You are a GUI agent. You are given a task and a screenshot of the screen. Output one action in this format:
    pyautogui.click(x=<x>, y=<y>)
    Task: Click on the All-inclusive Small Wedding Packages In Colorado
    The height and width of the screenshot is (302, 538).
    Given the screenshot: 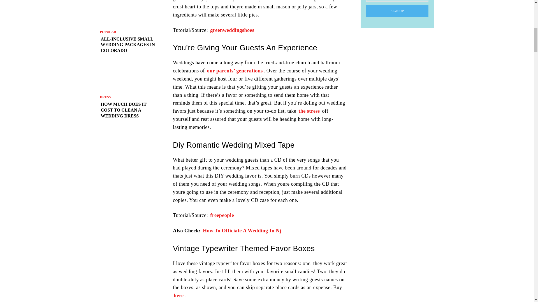 What is the action you would take?
    pyautogui.click(x=129, y=45)
    